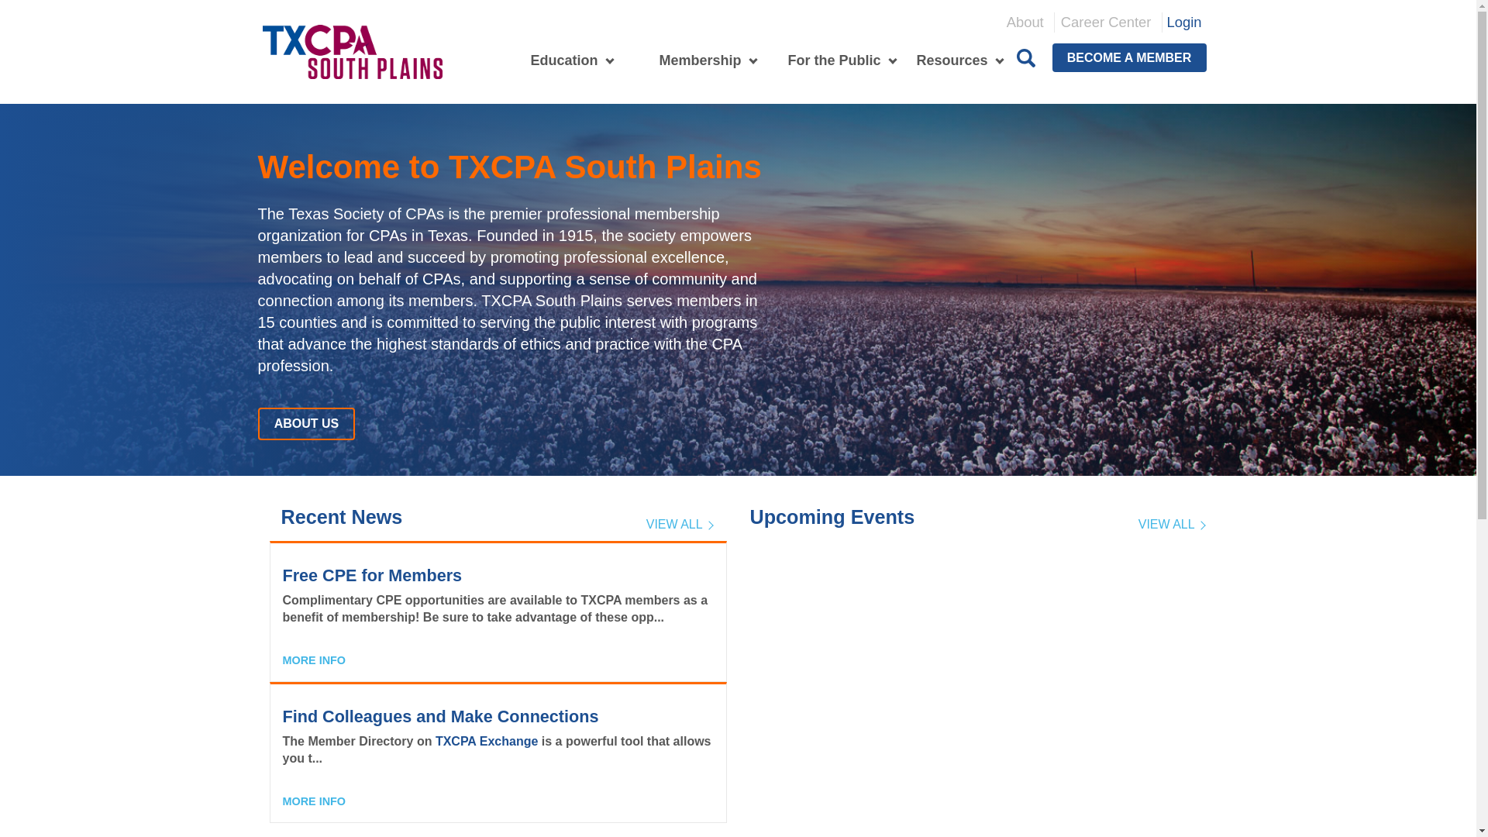 This screenshot has height=837, width=1488. What do you see at coordinates (558, 60) in the screenshot?
I see `Education` at bounding box center [558, 60].